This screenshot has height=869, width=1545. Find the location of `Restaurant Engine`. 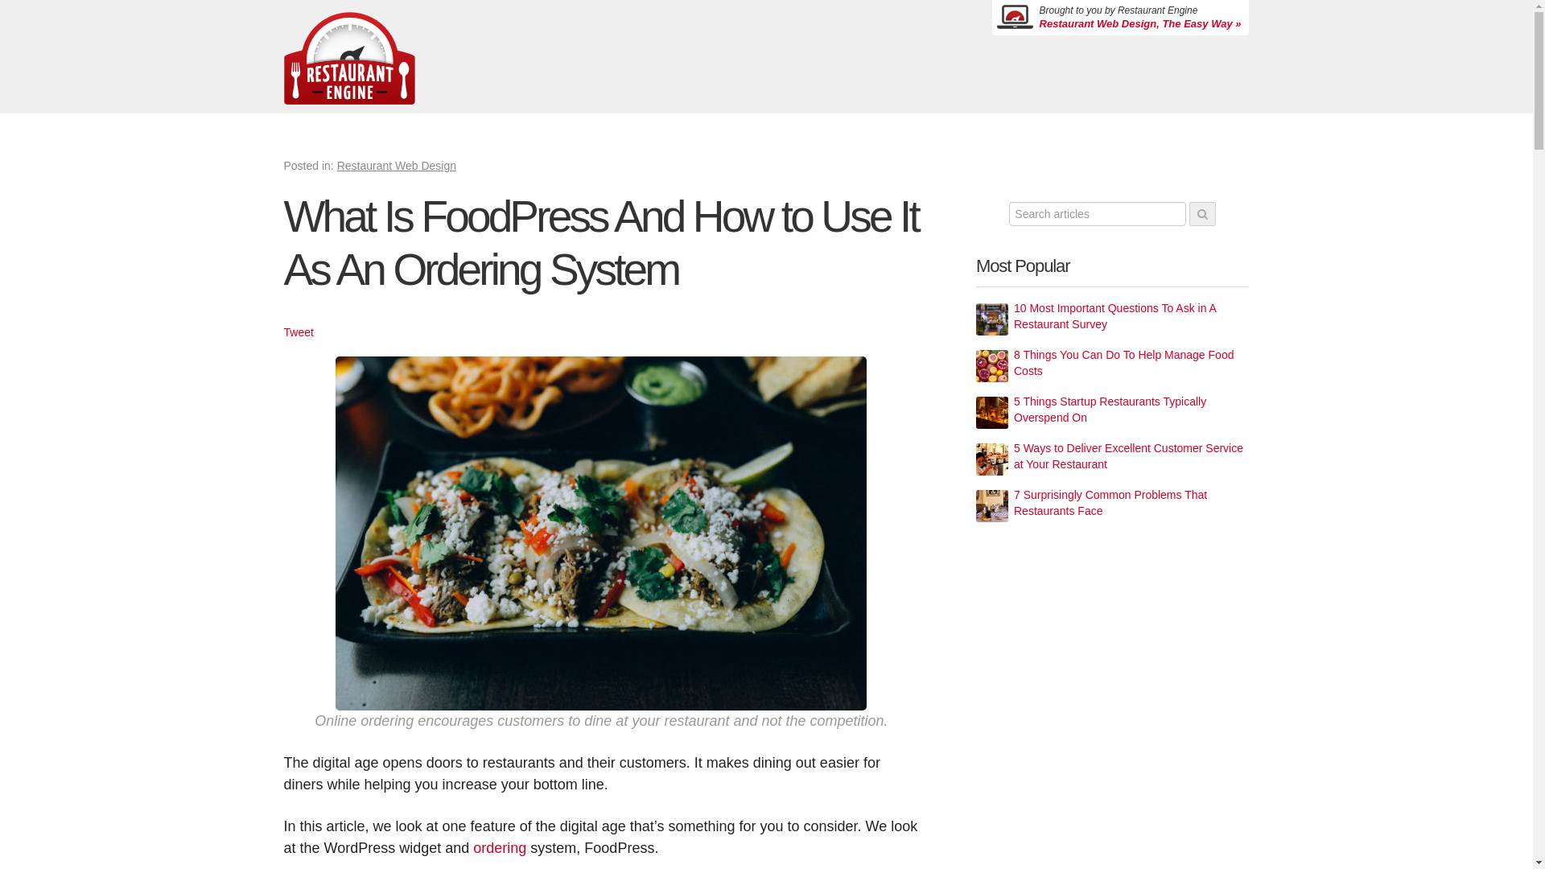

Restaurant Engine is located at coordinates (348, 57).